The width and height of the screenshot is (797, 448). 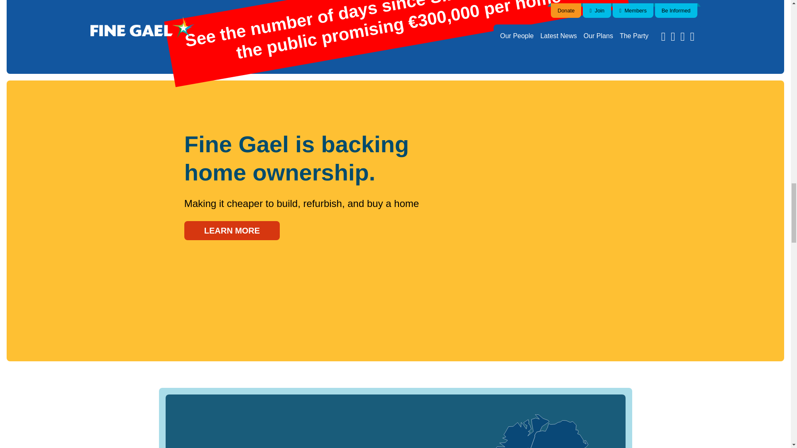 What do you see at coordinates (232, 231) in the screenshot?
I see `LEARN MORE` at bounding box center [232, 231].